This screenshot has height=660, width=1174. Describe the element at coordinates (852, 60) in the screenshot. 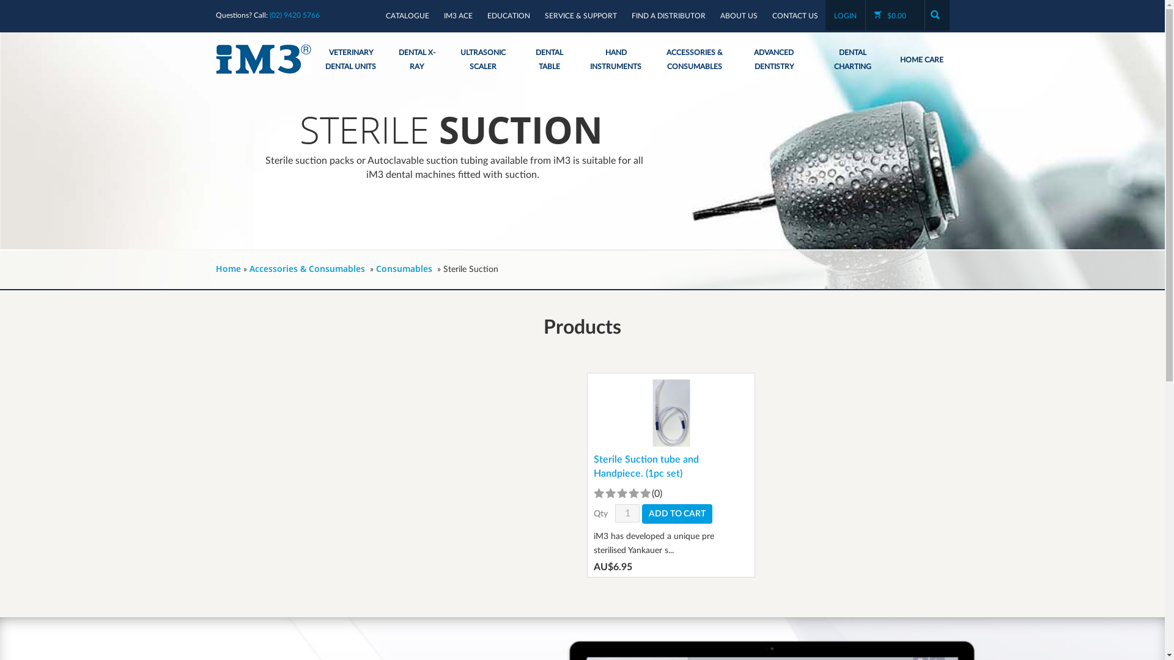

I see `DENTAL CHARTING` at that location.